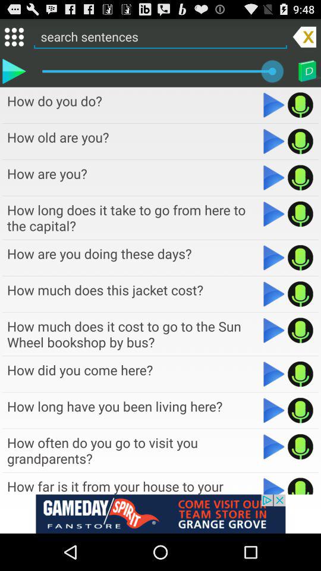  Describe the element at coordinates (273, 177) in the screenshot. I see `play audio` at that location.